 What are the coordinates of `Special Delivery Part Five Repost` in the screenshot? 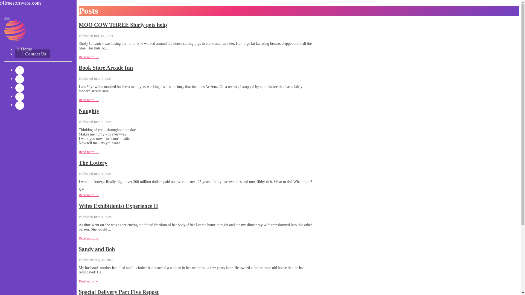 It's located at (119, 292).